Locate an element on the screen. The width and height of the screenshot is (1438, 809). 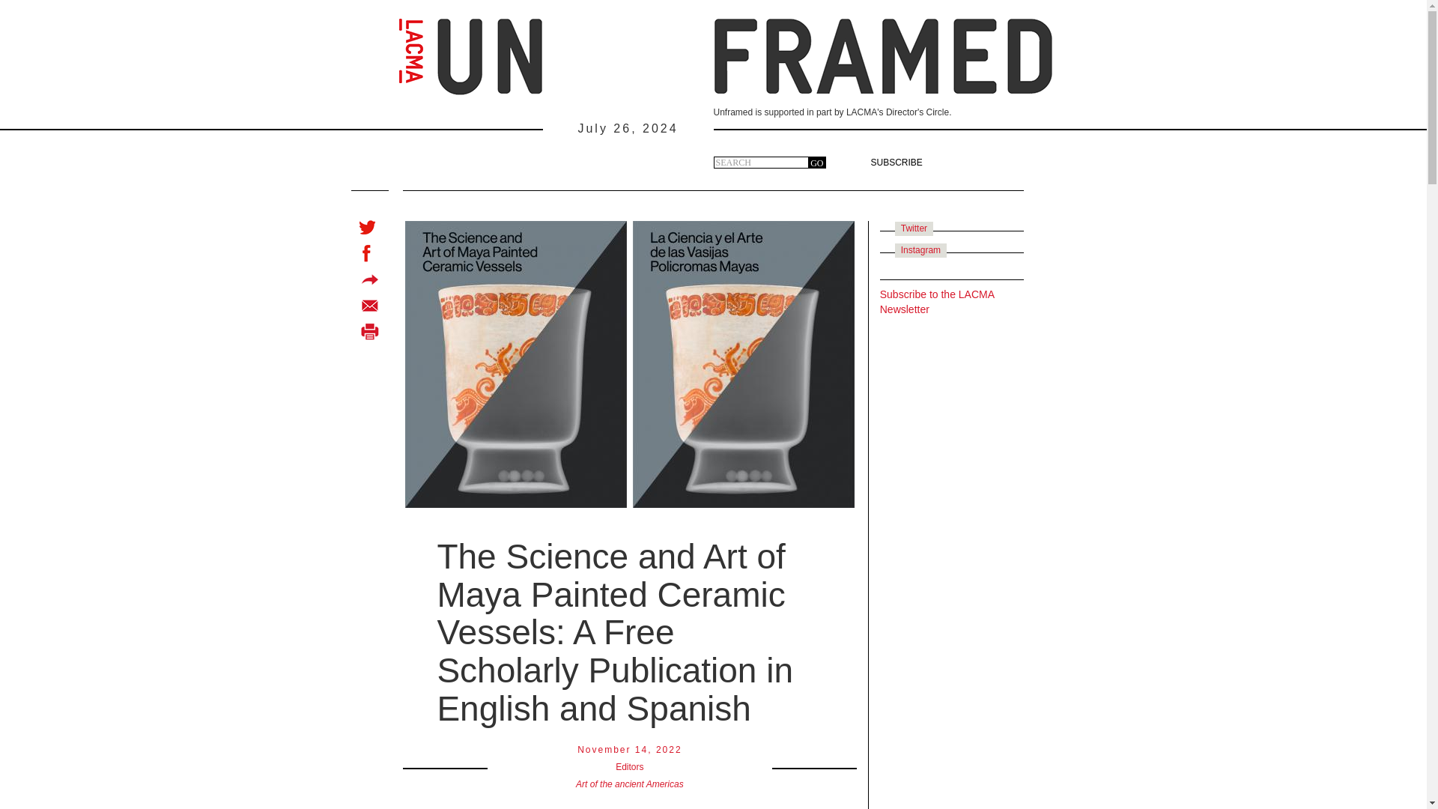
Editors is located at coordinates (629, 767).